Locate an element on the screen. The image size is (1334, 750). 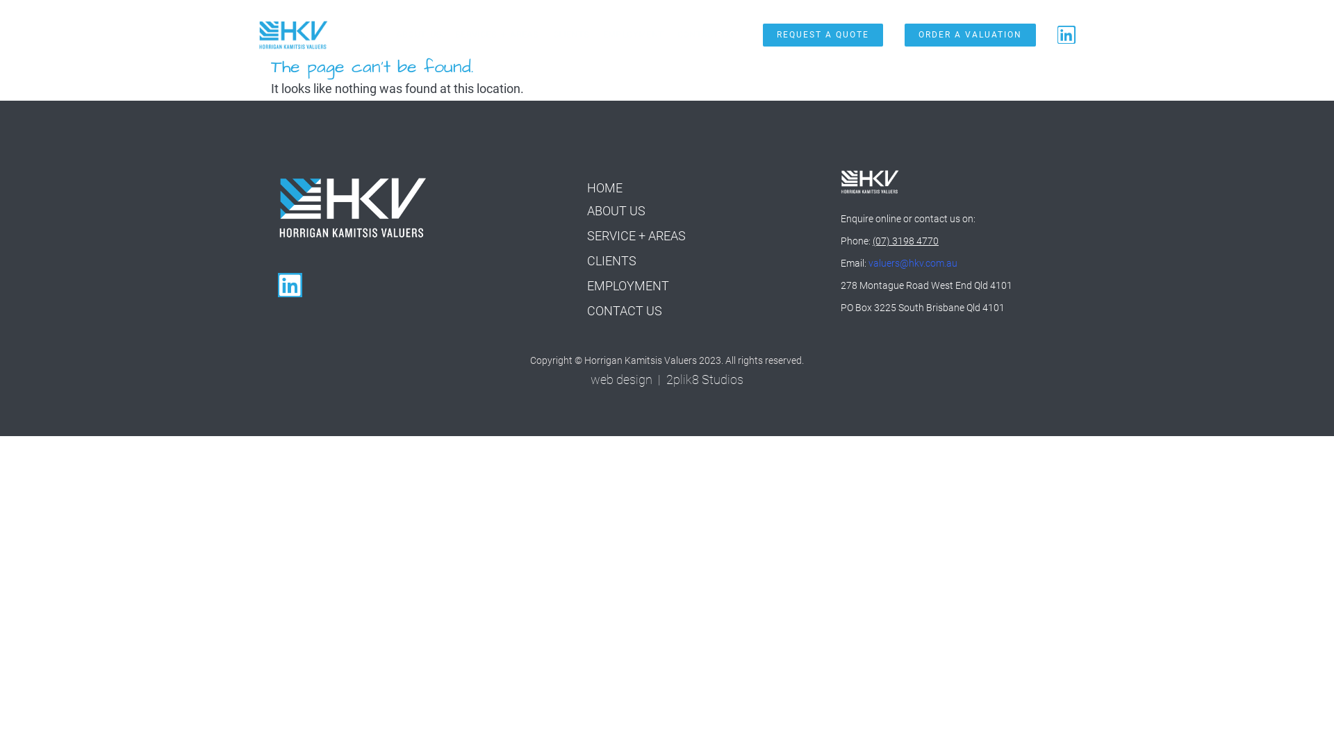
HOME is located at coordinates (604, 188).